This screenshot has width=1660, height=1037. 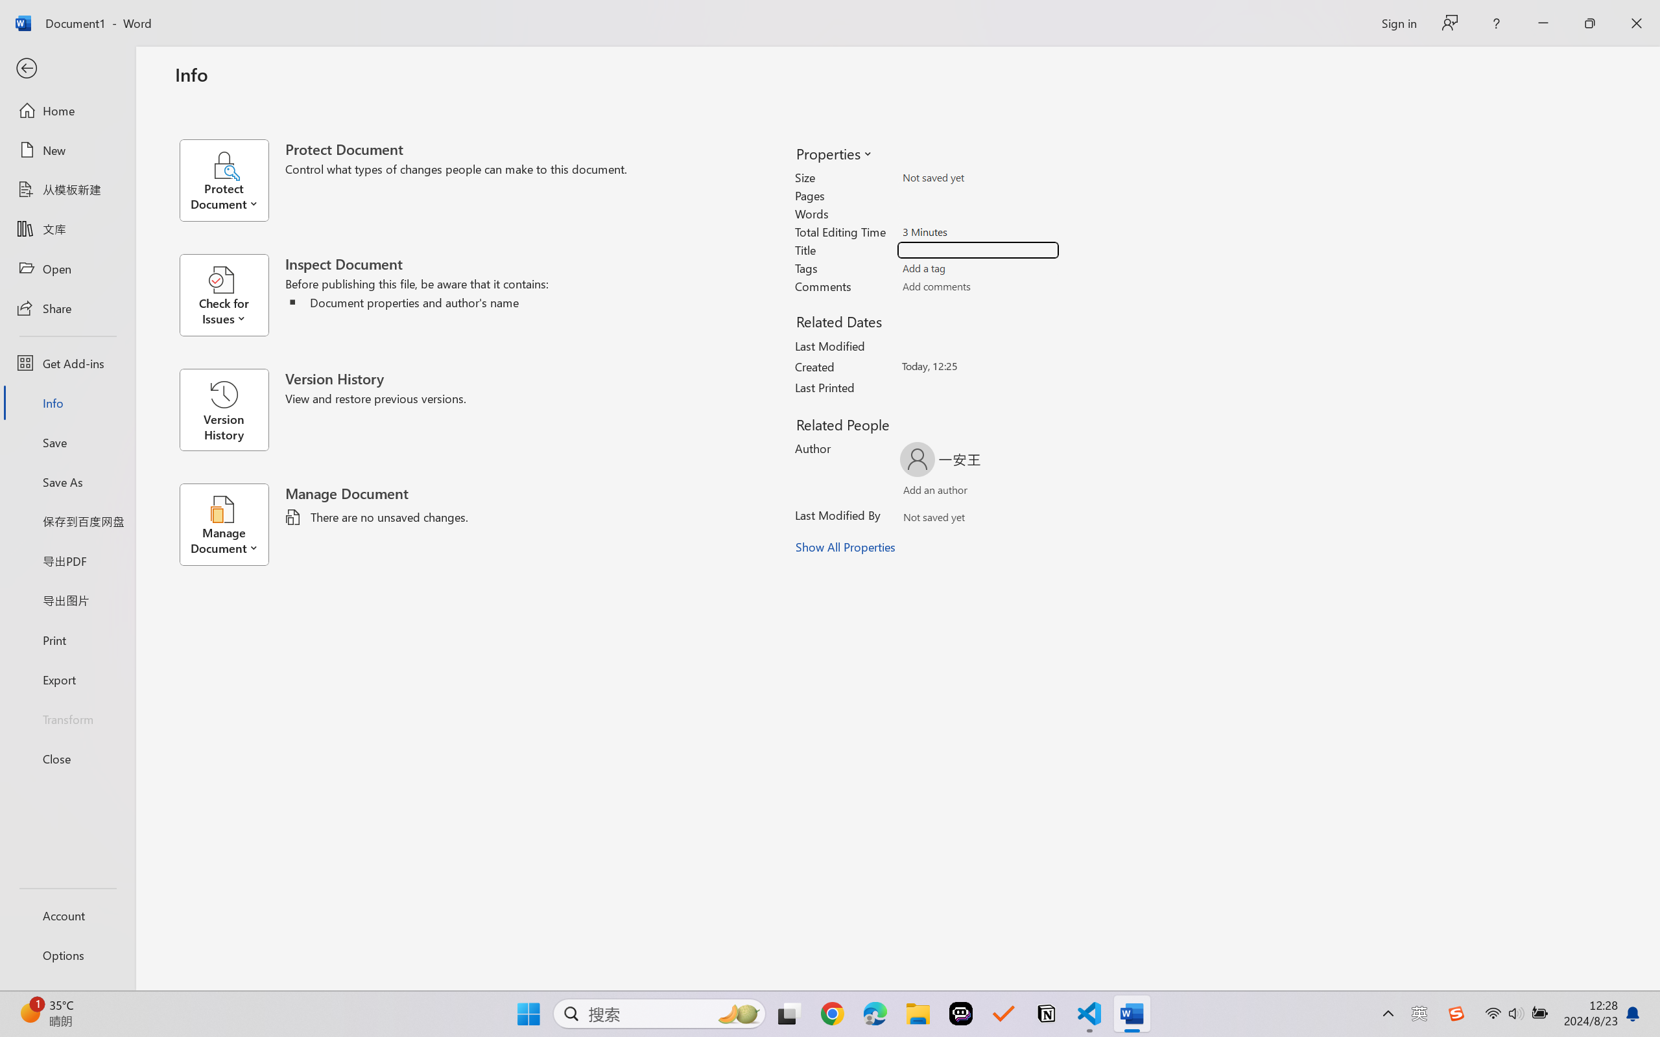 What do you see at coordinates (56, 86) in the screenshot?
I see `Google Cloud` at bounding box center [56, 86].